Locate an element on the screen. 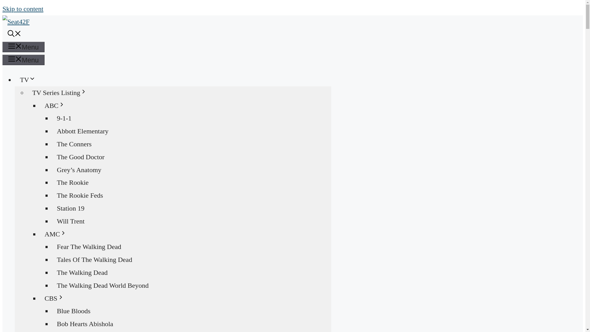 The width and height of the screenshot is (590, 332). Skip to content is located at coordinates (23, 9).